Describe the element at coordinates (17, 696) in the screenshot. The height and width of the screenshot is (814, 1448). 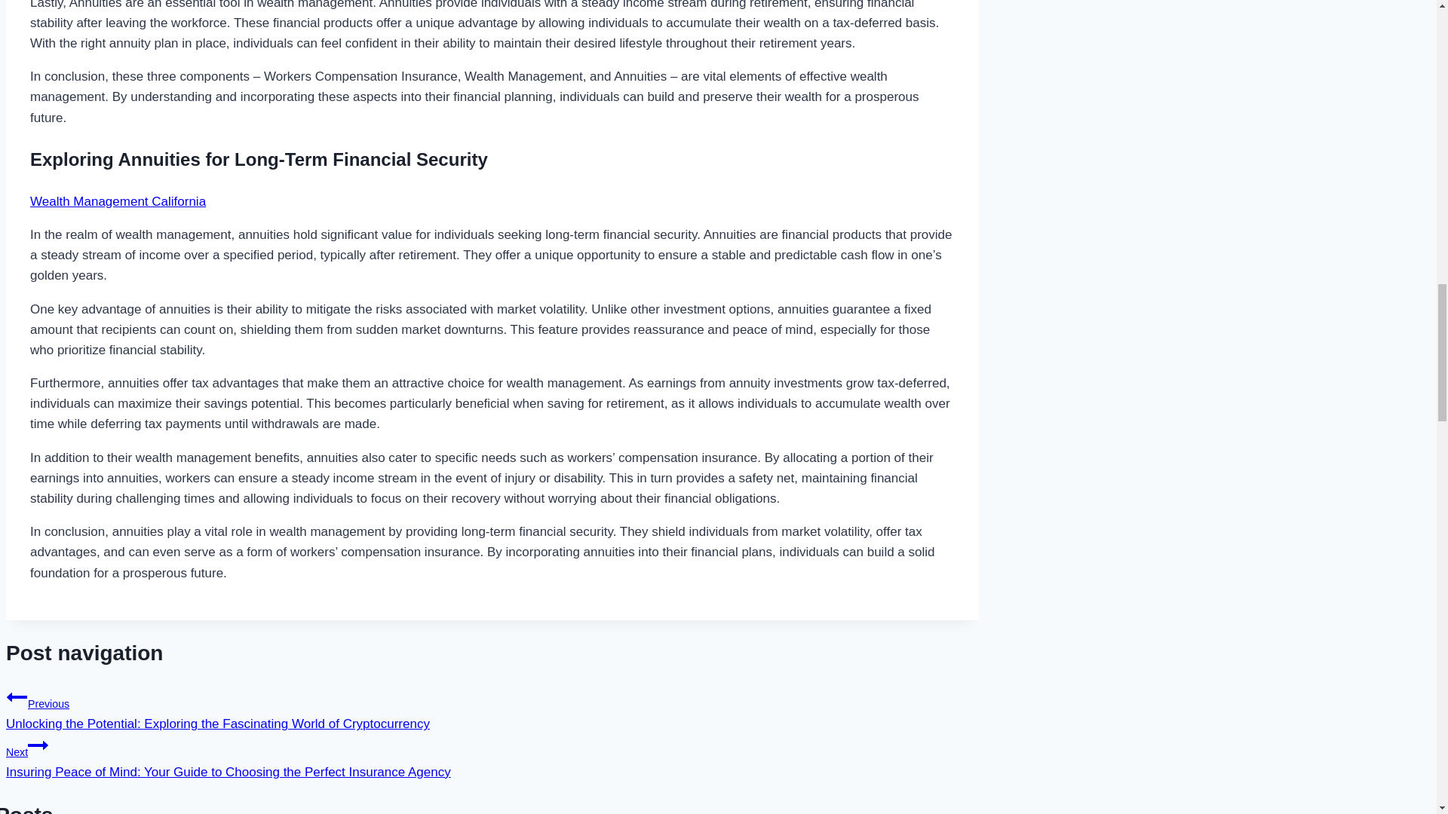
I see `Previous` at that location.